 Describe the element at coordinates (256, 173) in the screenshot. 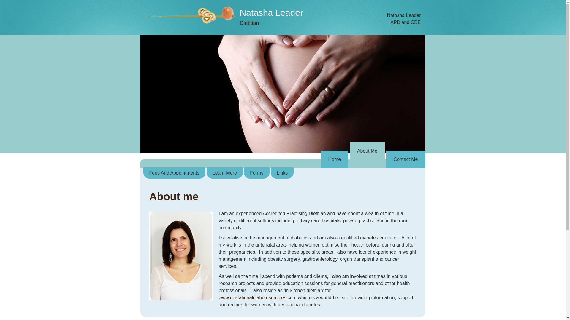

I see `Forms` at that location.